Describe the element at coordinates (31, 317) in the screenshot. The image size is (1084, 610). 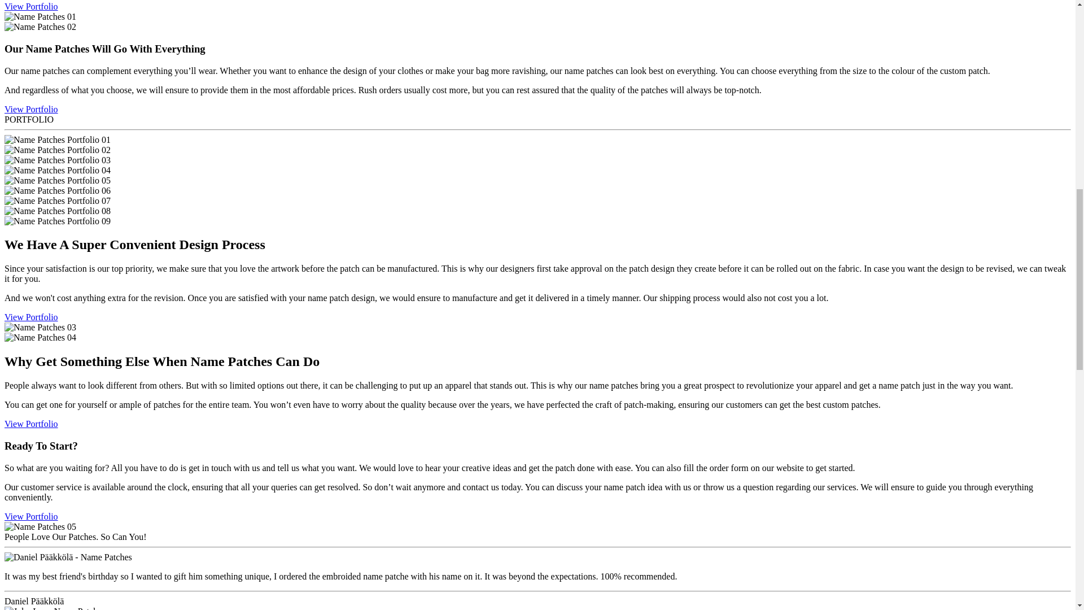
I see `View Portfolio` at that location.